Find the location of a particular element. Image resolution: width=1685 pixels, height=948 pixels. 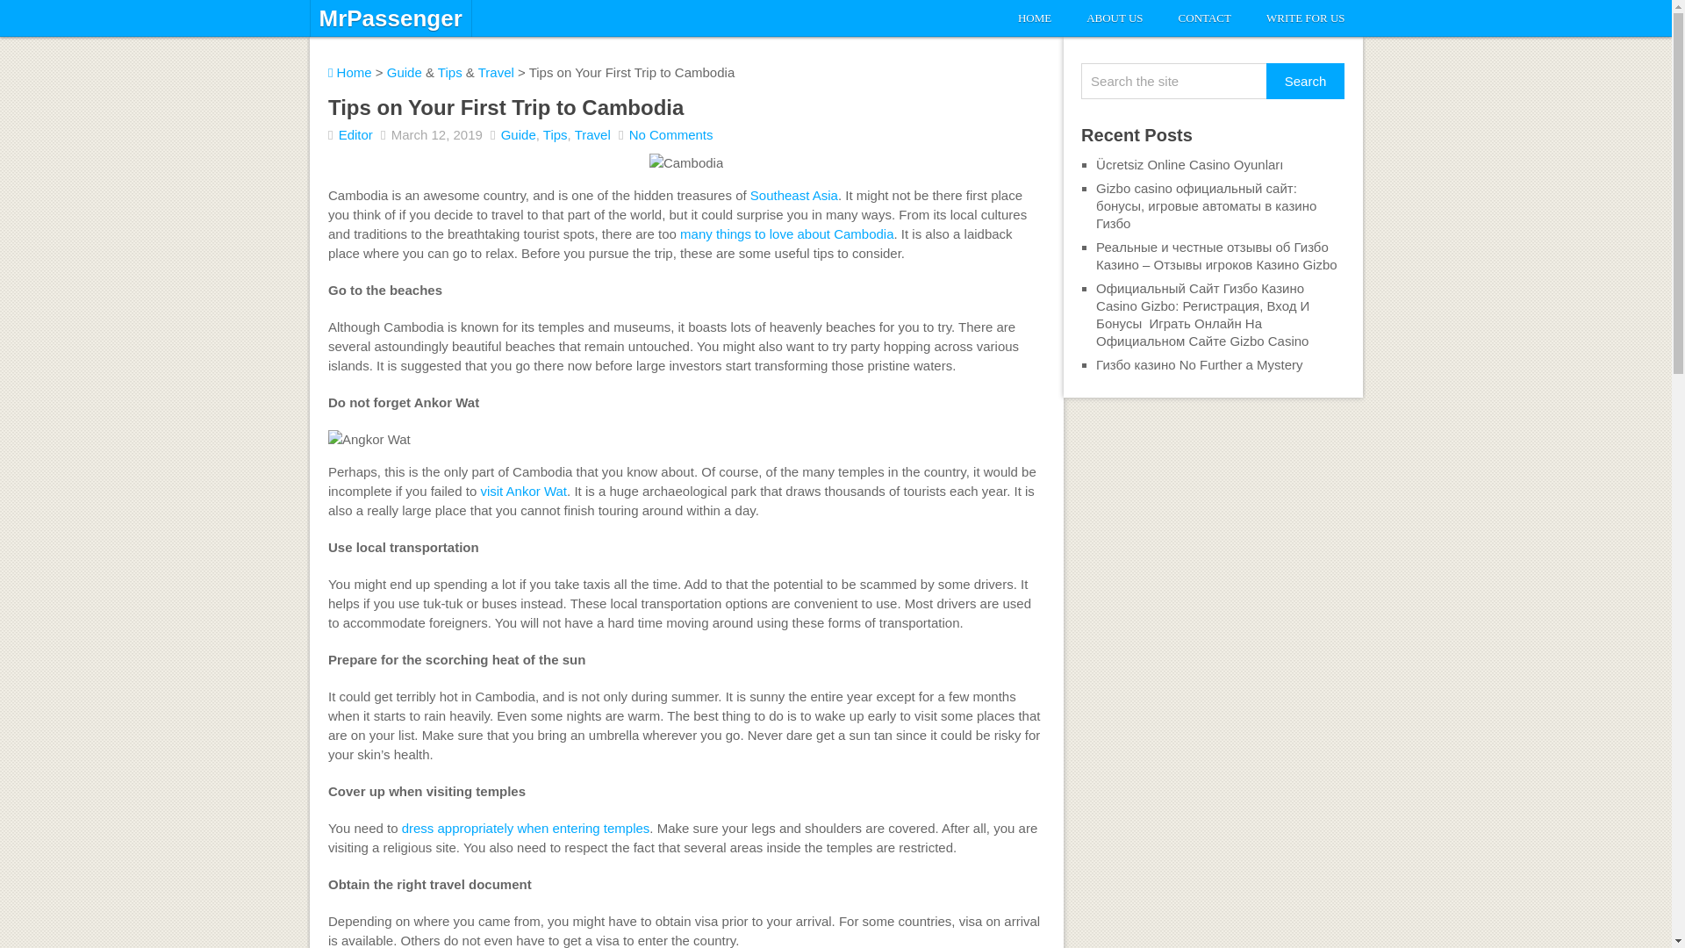

Search is located at coordinates (1306, 81).